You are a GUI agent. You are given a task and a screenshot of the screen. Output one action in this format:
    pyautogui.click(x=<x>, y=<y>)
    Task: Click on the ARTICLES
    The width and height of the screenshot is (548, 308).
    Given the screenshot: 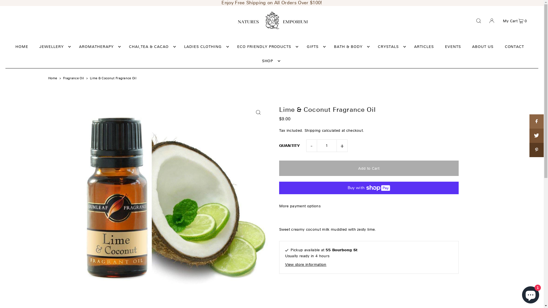 What is the action you would take?
    pyautogui.click(x=424, y=47)
    